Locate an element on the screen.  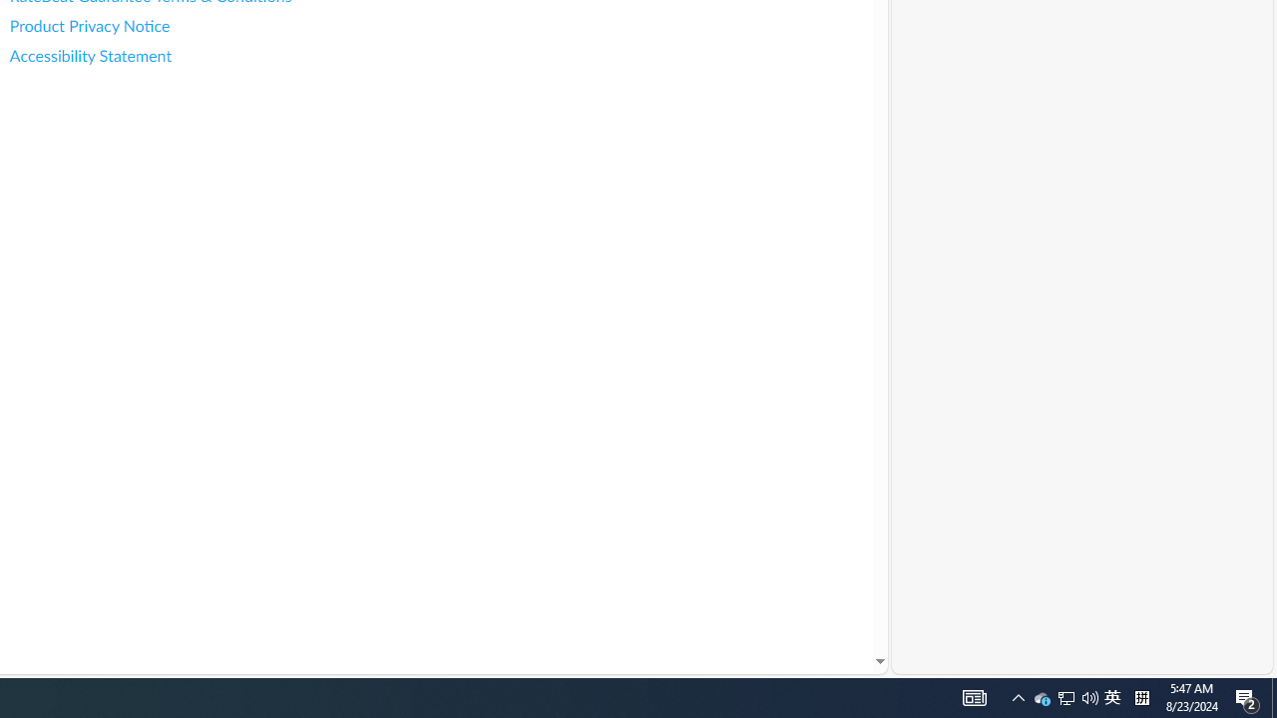
Accessibility Statement is located at coordinates (188, 56).